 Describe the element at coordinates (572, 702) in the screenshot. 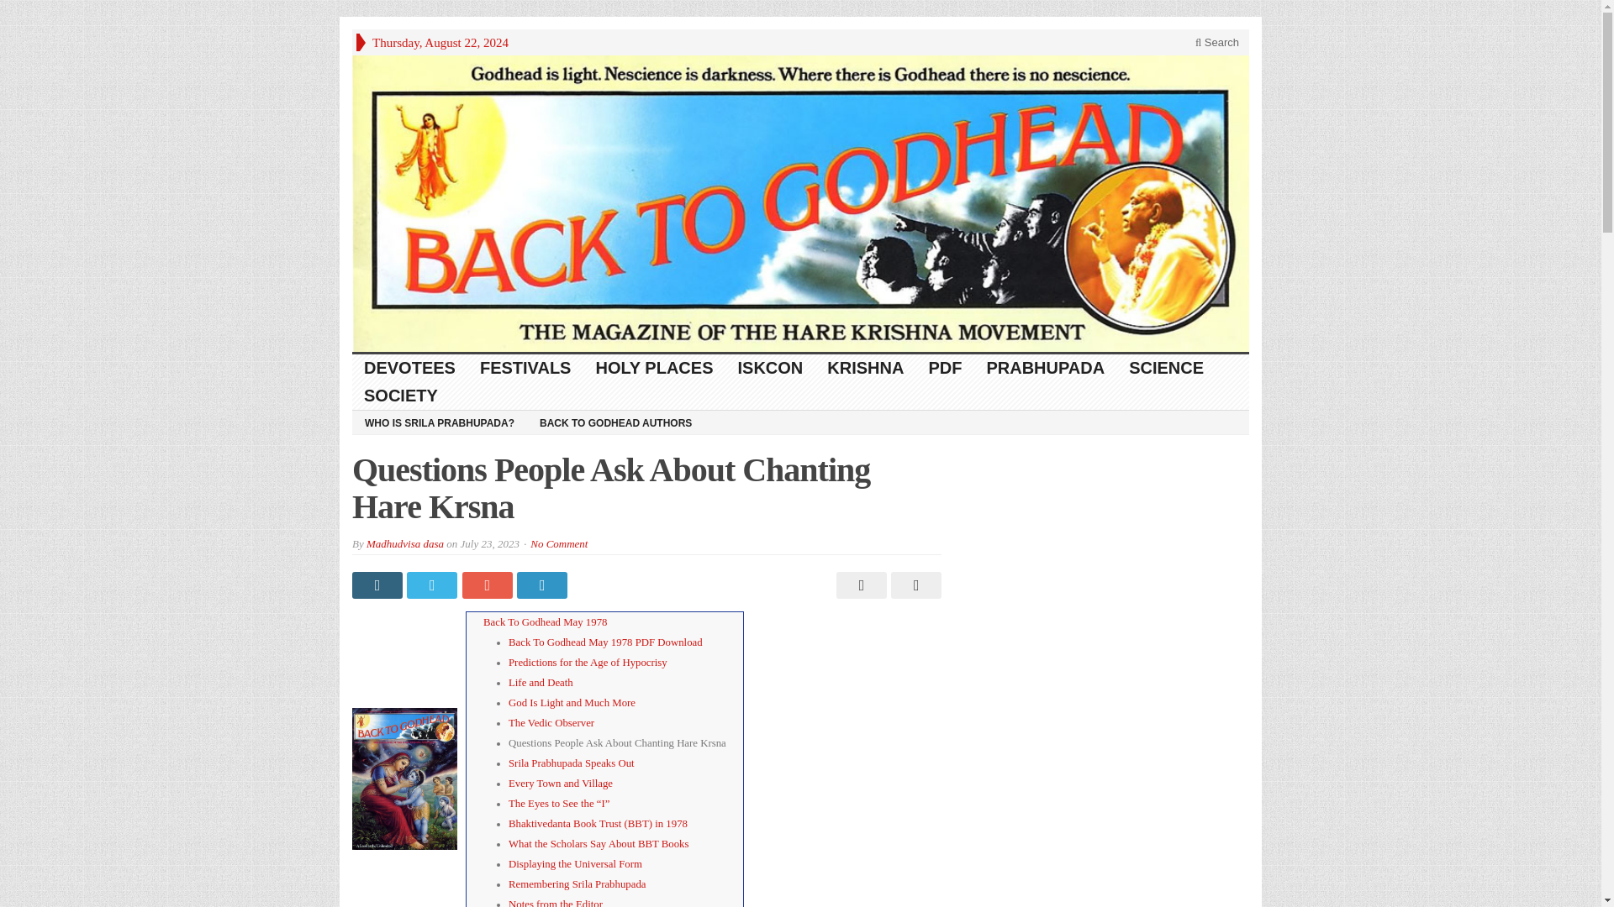

I see `God Is Light and Much More` at that location.